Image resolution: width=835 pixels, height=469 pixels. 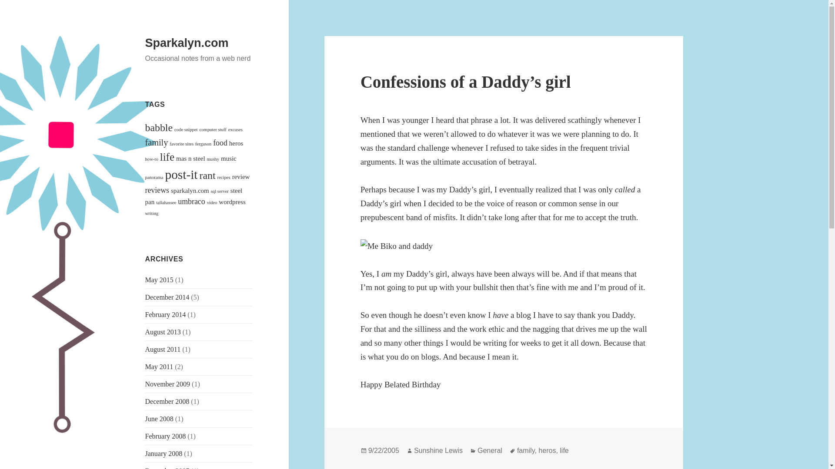 I want to click on code snippet, so click(x=186, y=129).